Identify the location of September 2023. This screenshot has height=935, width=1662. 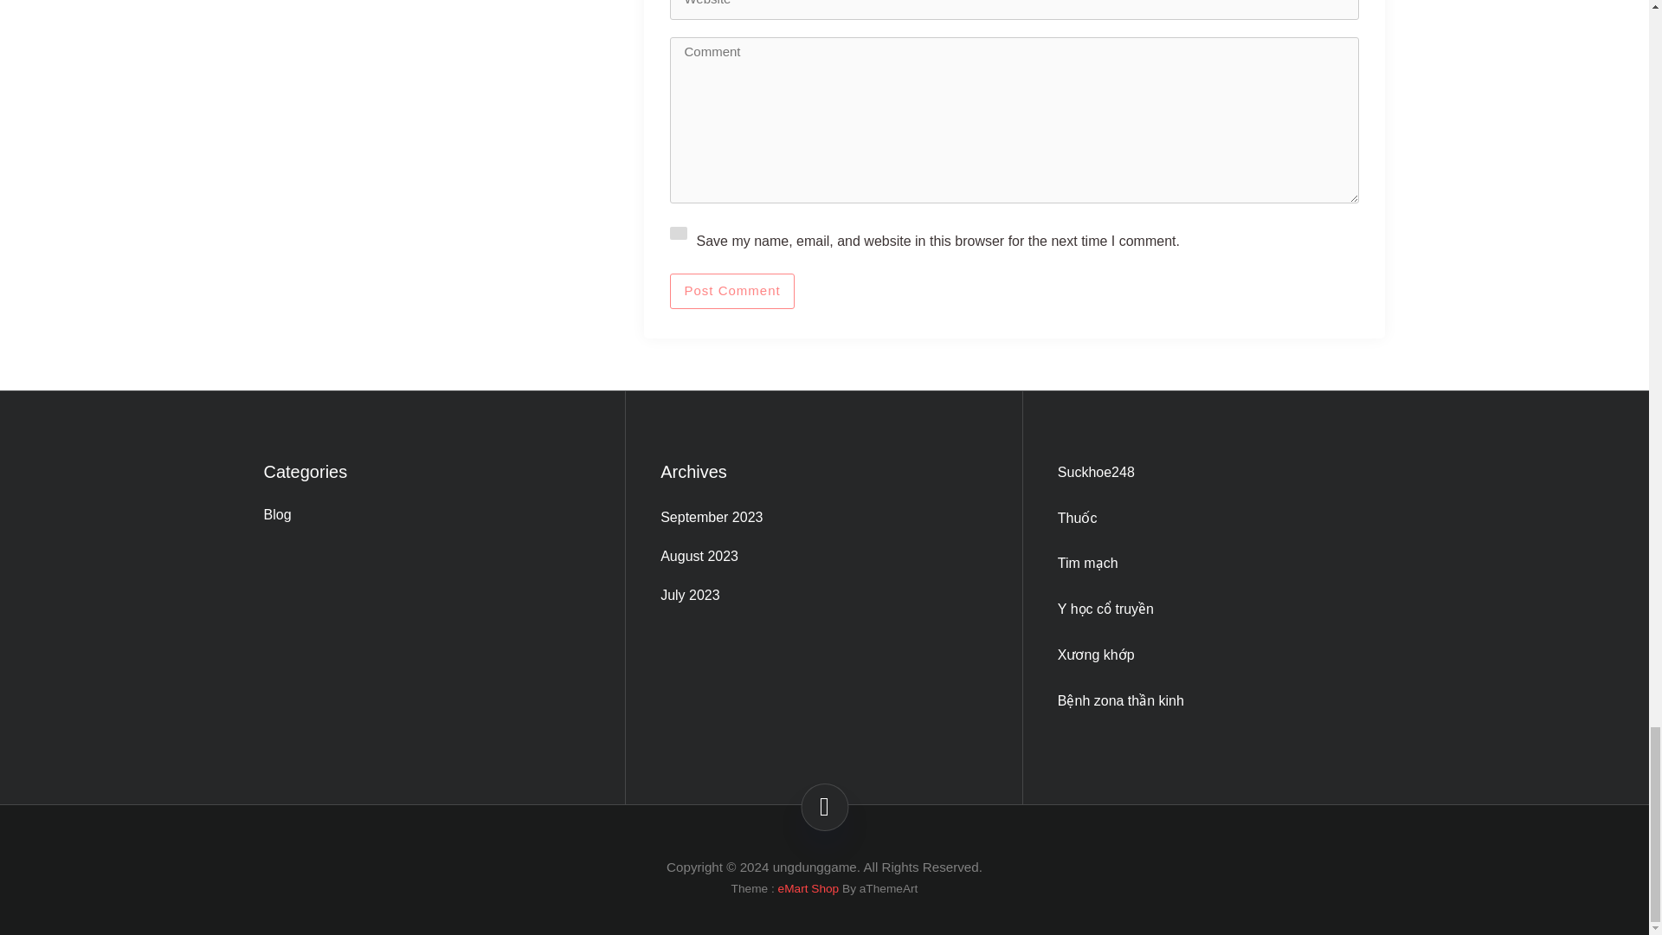
(823, 518).